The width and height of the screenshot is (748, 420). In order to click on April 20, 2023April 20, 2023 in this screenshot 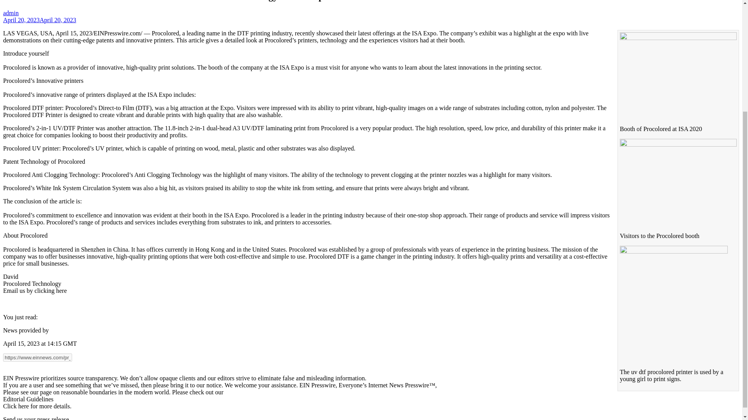, I will do `click(39, 20)`.